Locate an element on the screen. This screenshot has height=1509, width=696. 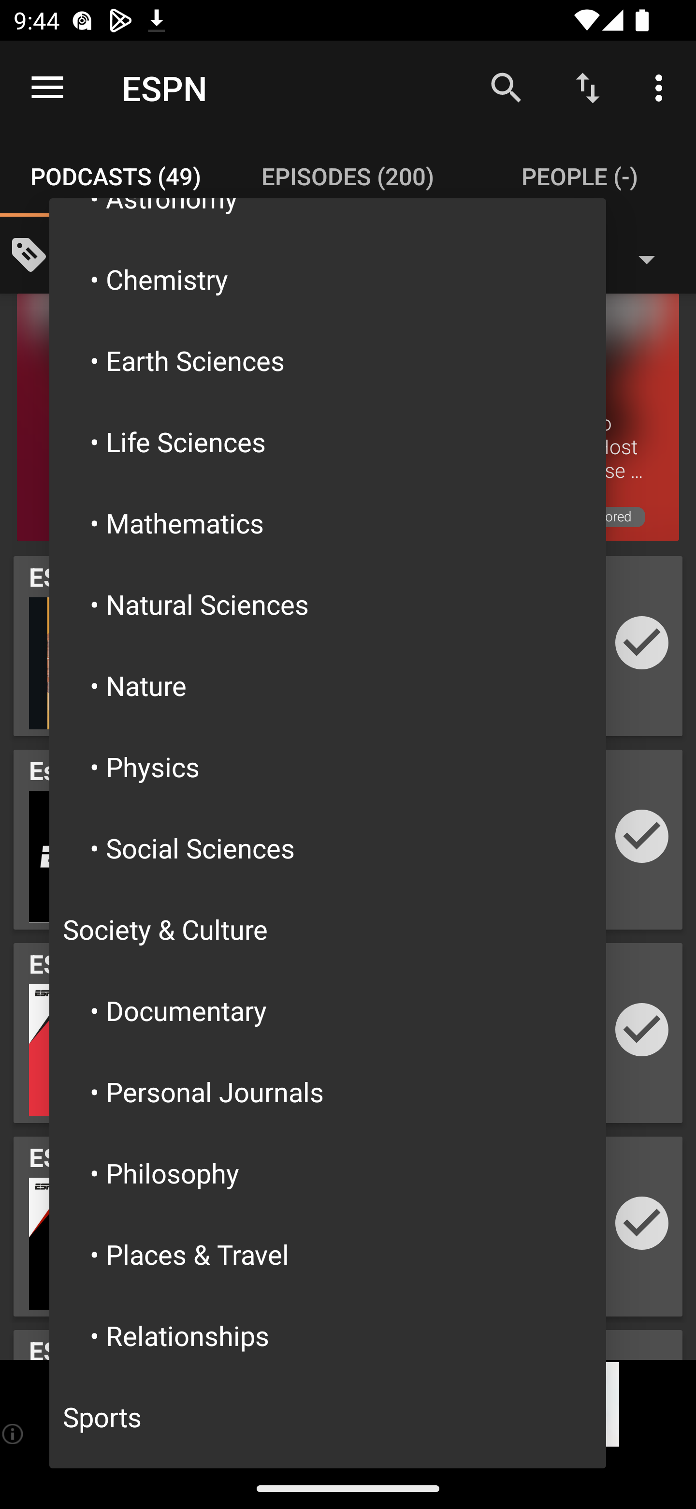
    • Chemistry is located at coordinates (328, 279).